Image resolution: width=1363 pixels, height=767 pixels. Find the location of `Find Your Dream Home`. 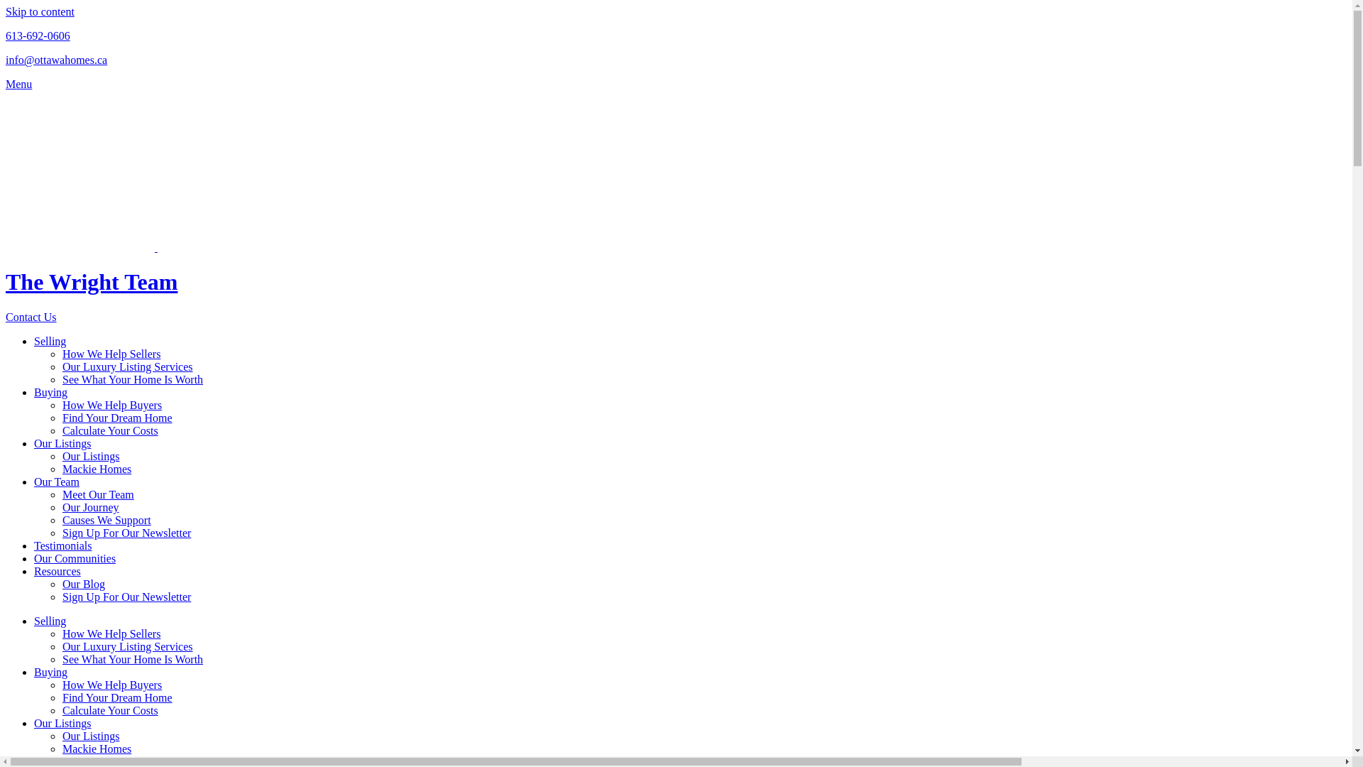

Find Your Dream Home is located at coordinates (118, 697).